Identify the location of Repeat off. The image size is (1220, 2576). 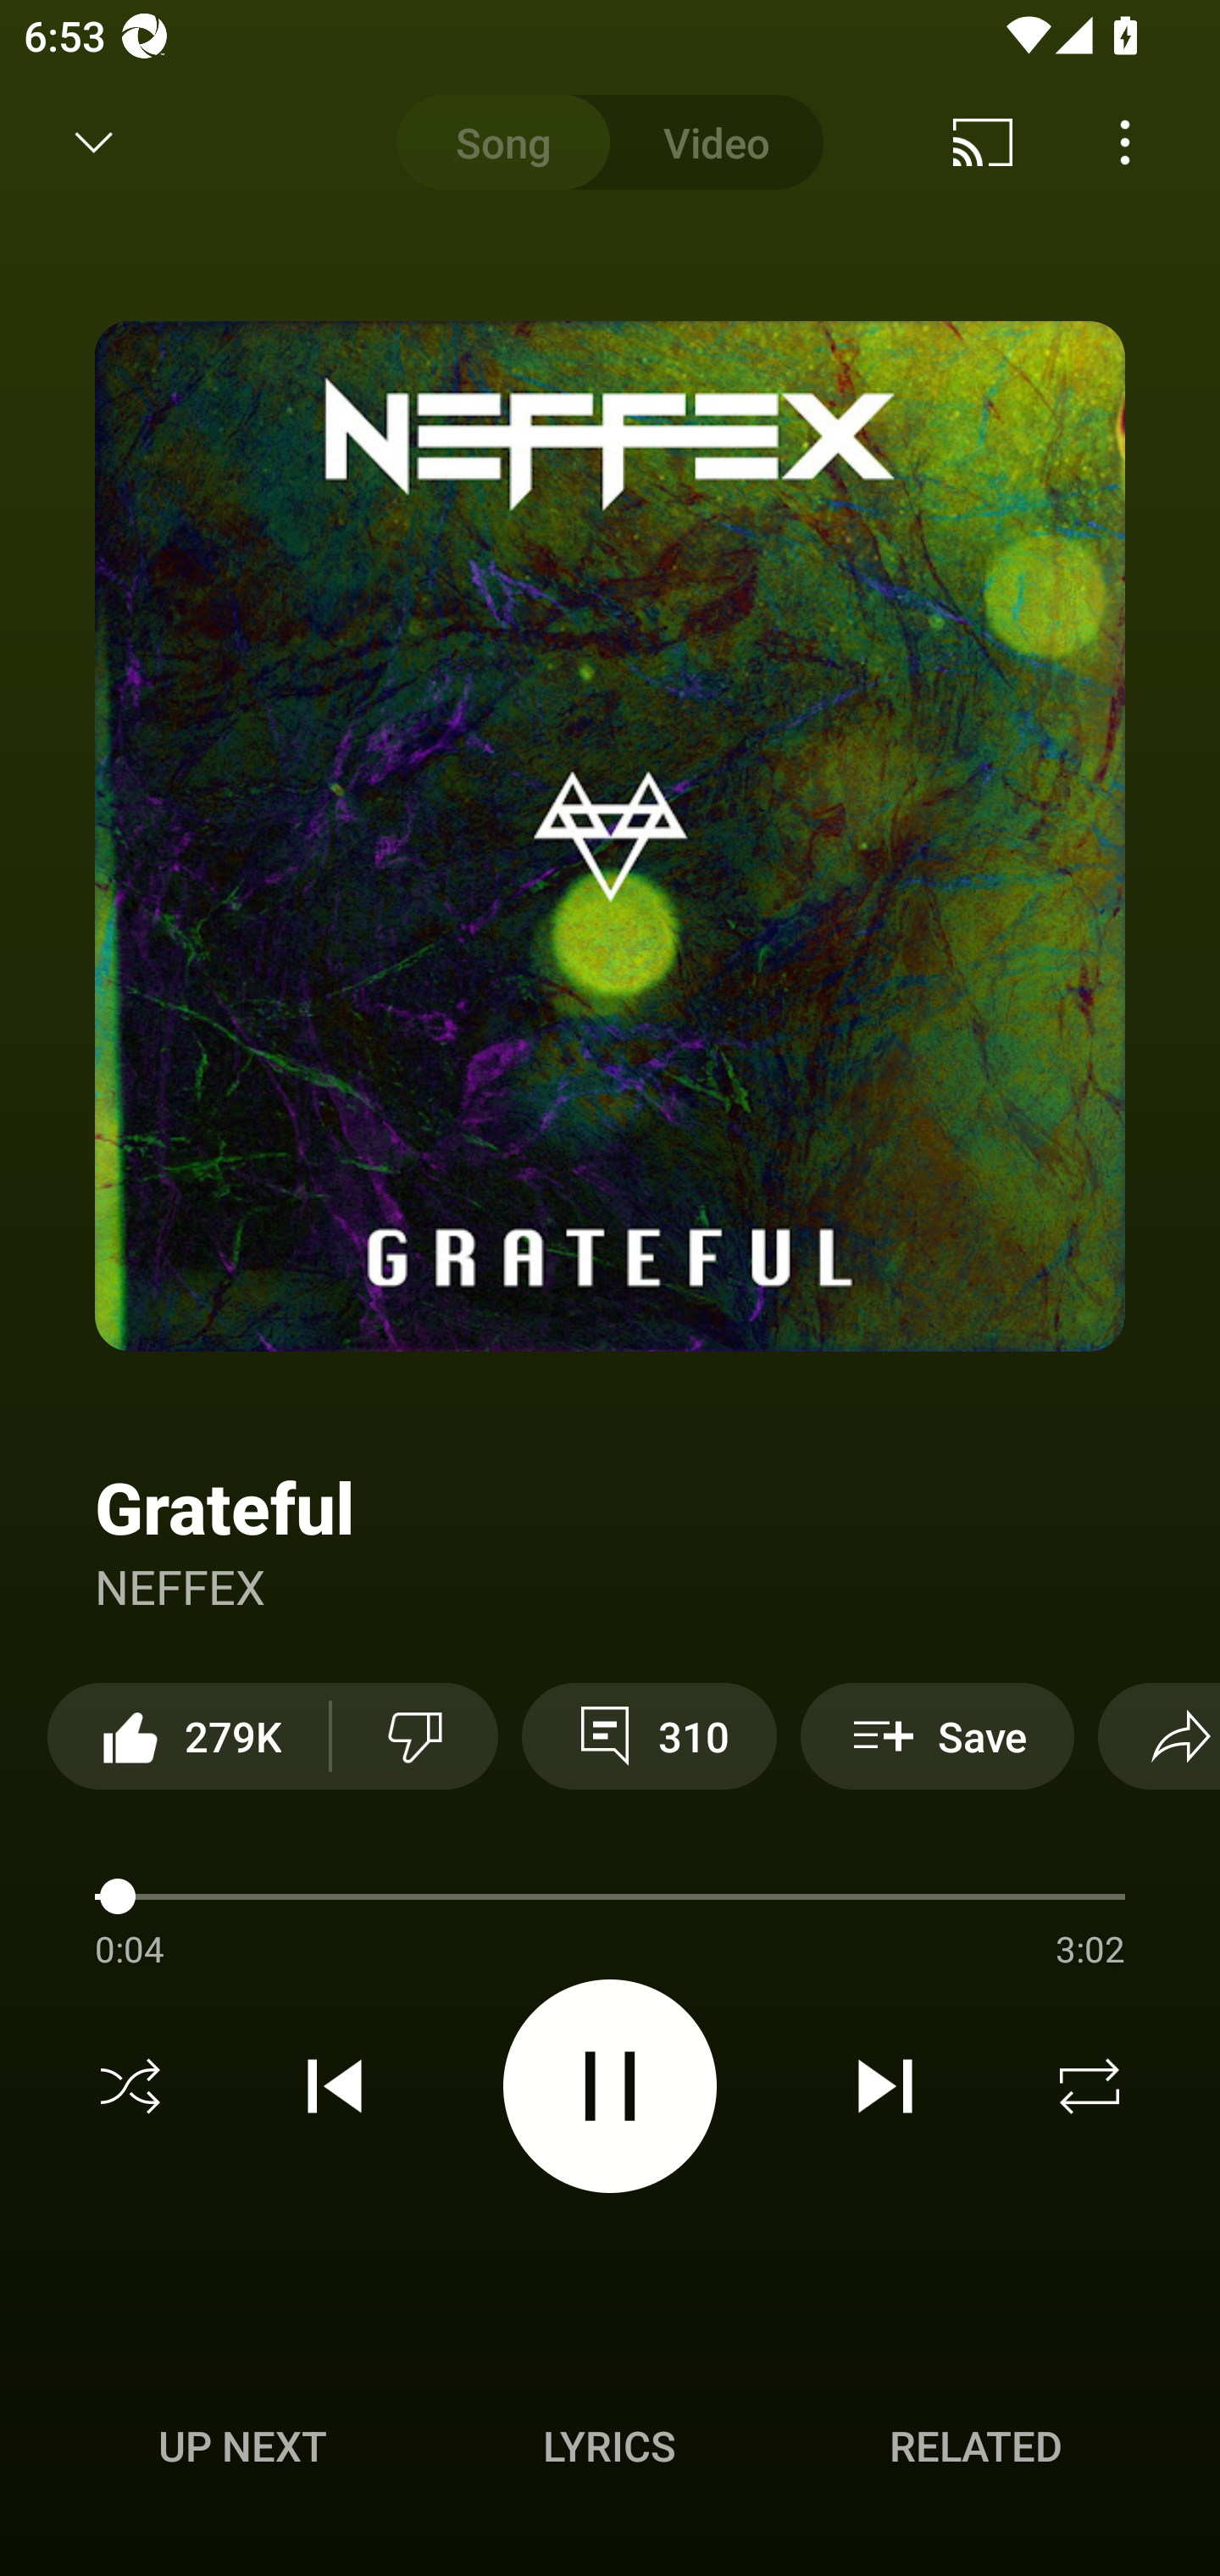
(1090, 2086).